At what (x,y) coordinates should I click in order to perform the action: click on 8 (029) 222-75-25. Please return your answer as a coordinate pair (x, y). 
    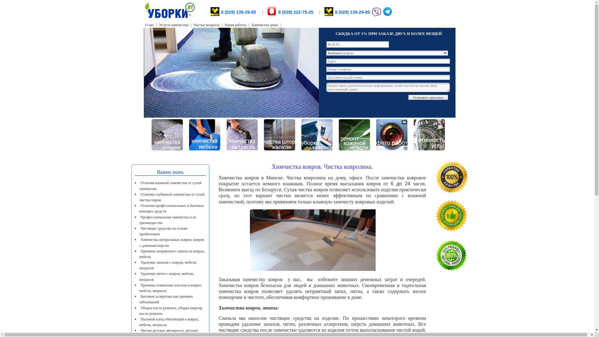
    Looking at the image, I should click on (272, 11).